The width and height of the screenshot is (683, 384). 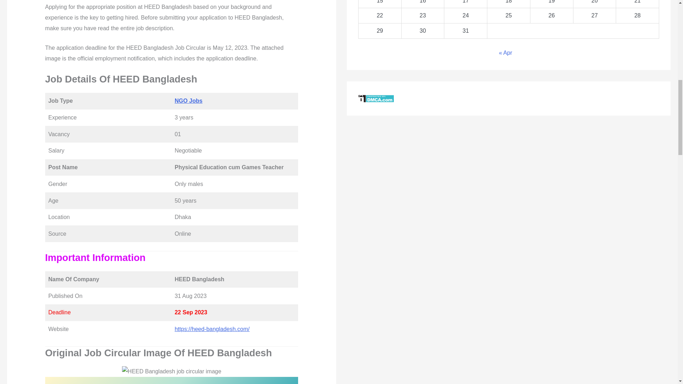 I want to click on DMCA.com Protection Status, so click(x=376, y=98).